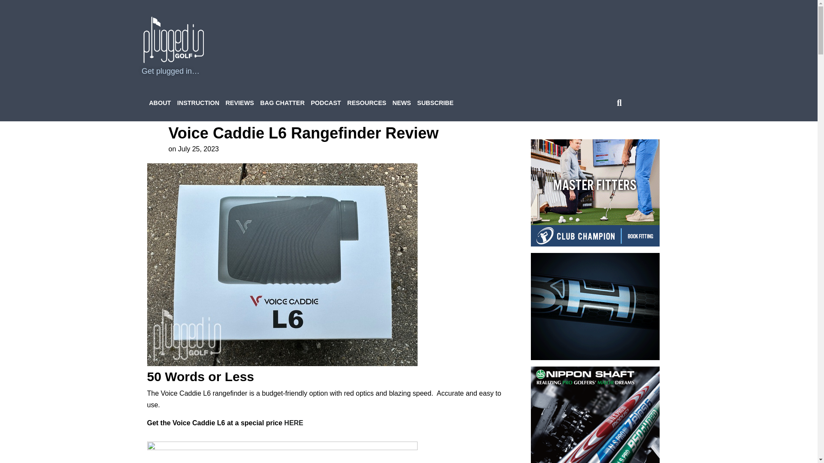 This screenshot has height=463, width=824. What do you see at coordinates (239, 103) in the screenshot?
I see `REVIEWS` at bounding box center [239, 103].